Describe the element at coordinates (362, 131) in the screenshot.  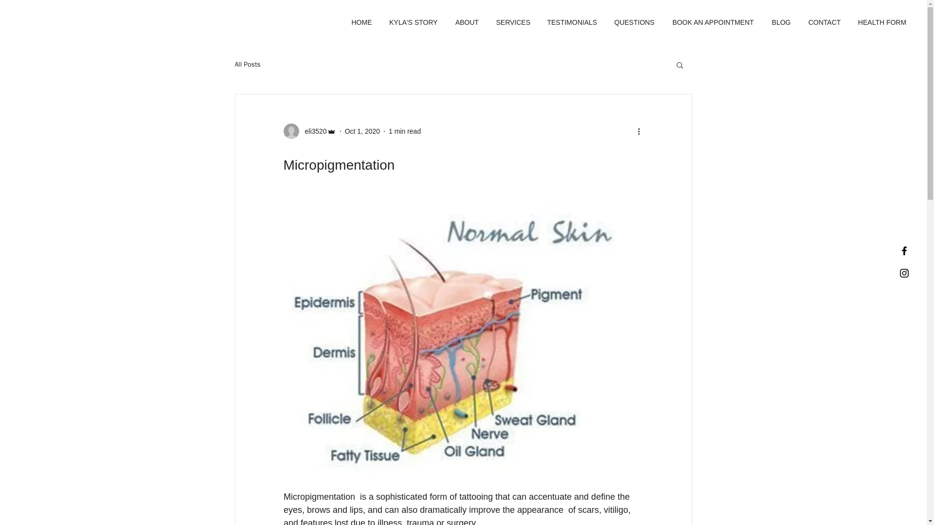
I see `Oct 1, 2020` at that location.